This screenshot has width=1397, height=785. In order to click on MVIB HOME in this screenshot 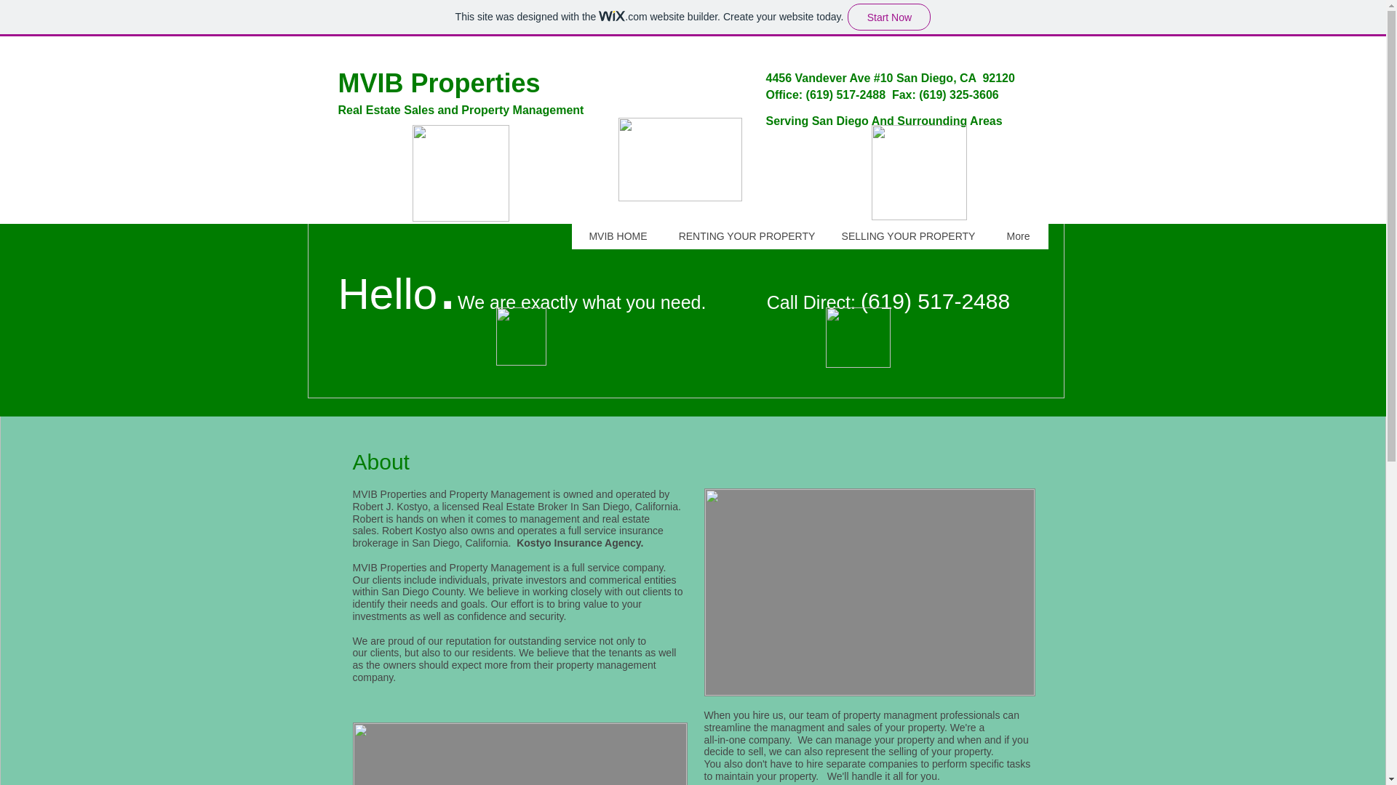, I will do `click(618, 236)`.